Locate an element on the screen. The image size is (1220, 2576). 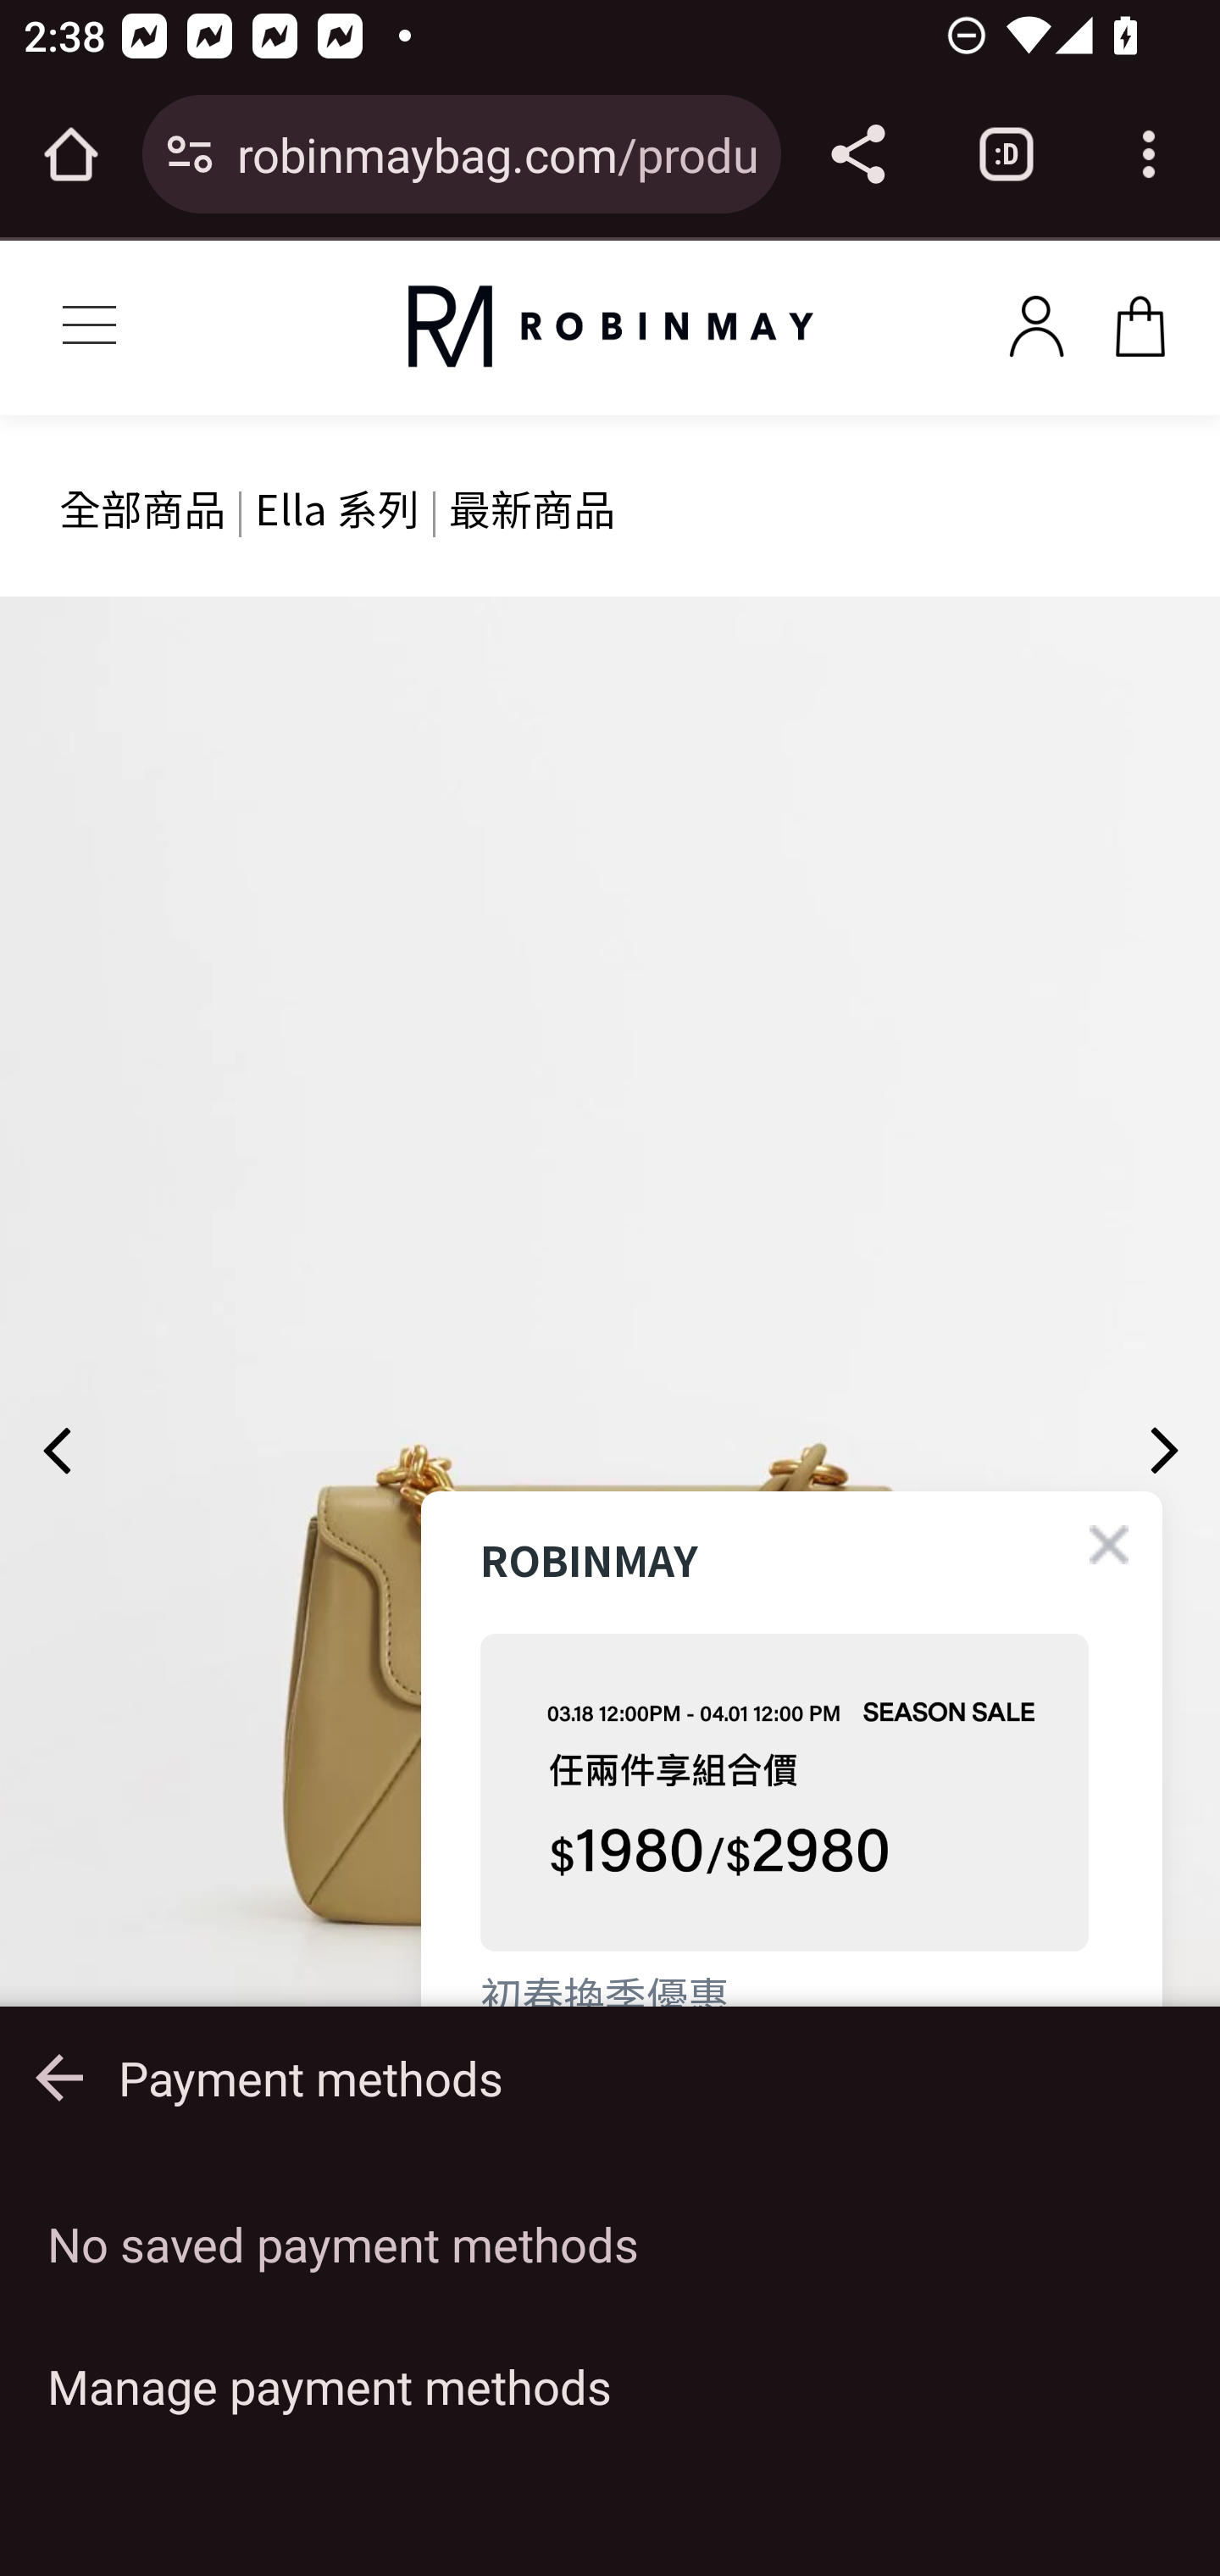
x100 is located at coordinates (1140, 320).